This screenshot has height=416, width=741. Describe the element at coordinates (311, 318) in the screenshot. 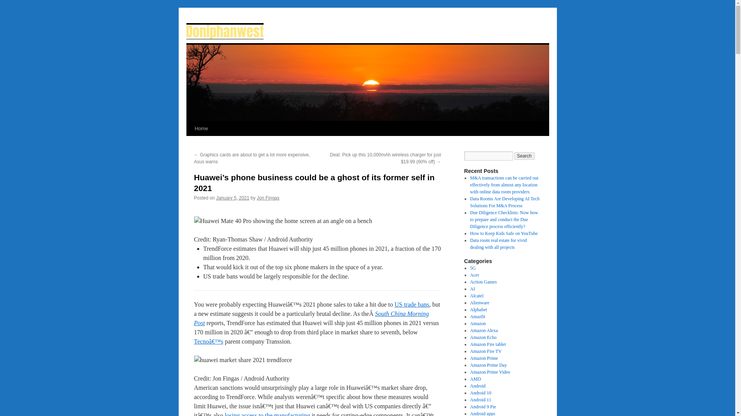

I see `South China Morning Post` at that location.